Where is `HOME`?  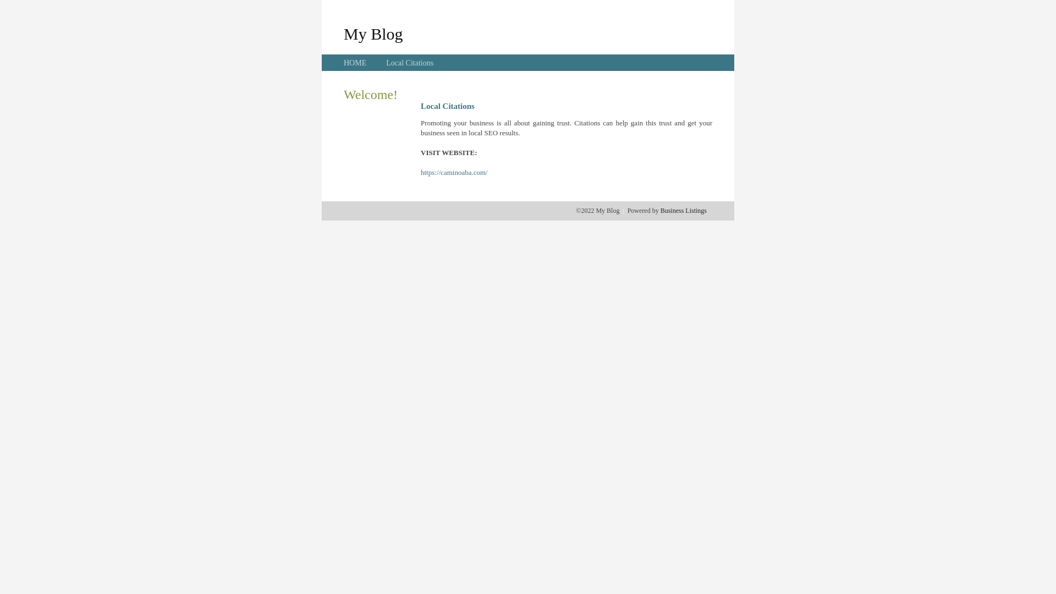
HOME is located at coordinates (355, 63).